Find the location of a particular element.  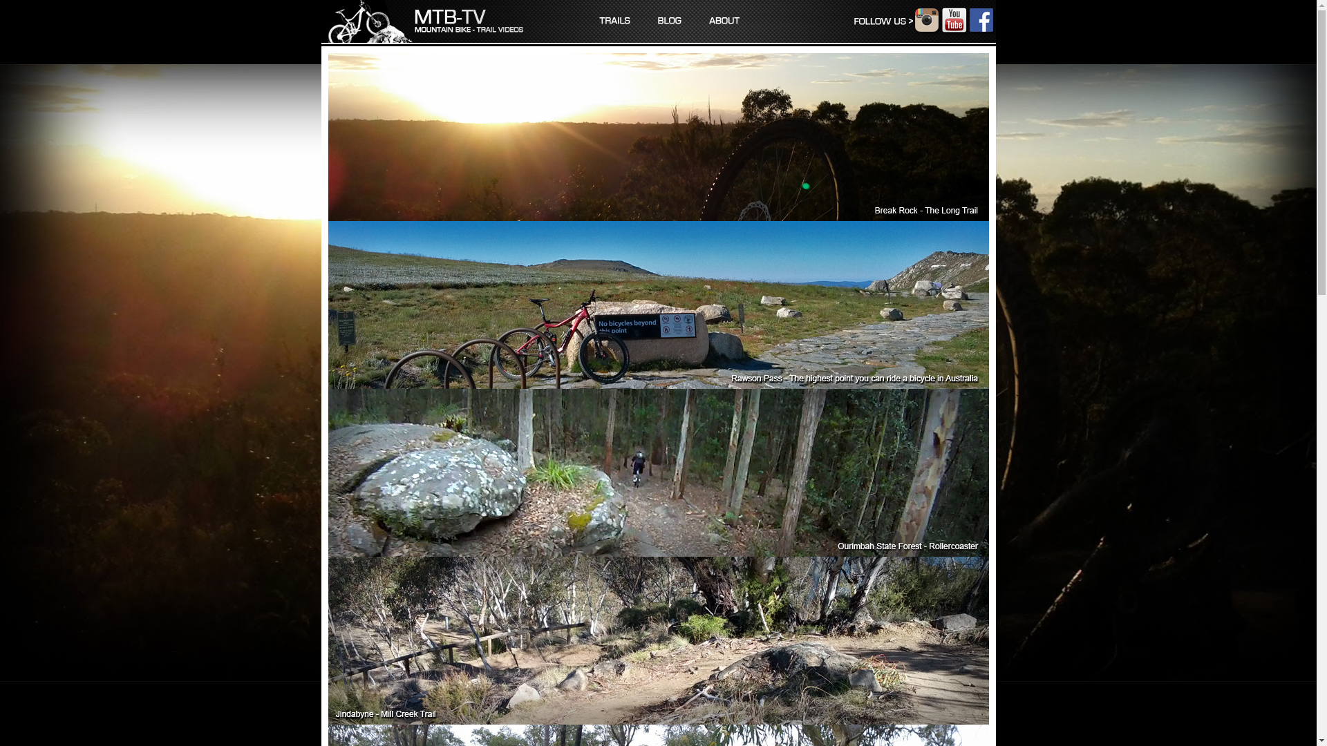

Oxford Falls (Northern Beaches, Sydney) is located at coordinates (435, 658).